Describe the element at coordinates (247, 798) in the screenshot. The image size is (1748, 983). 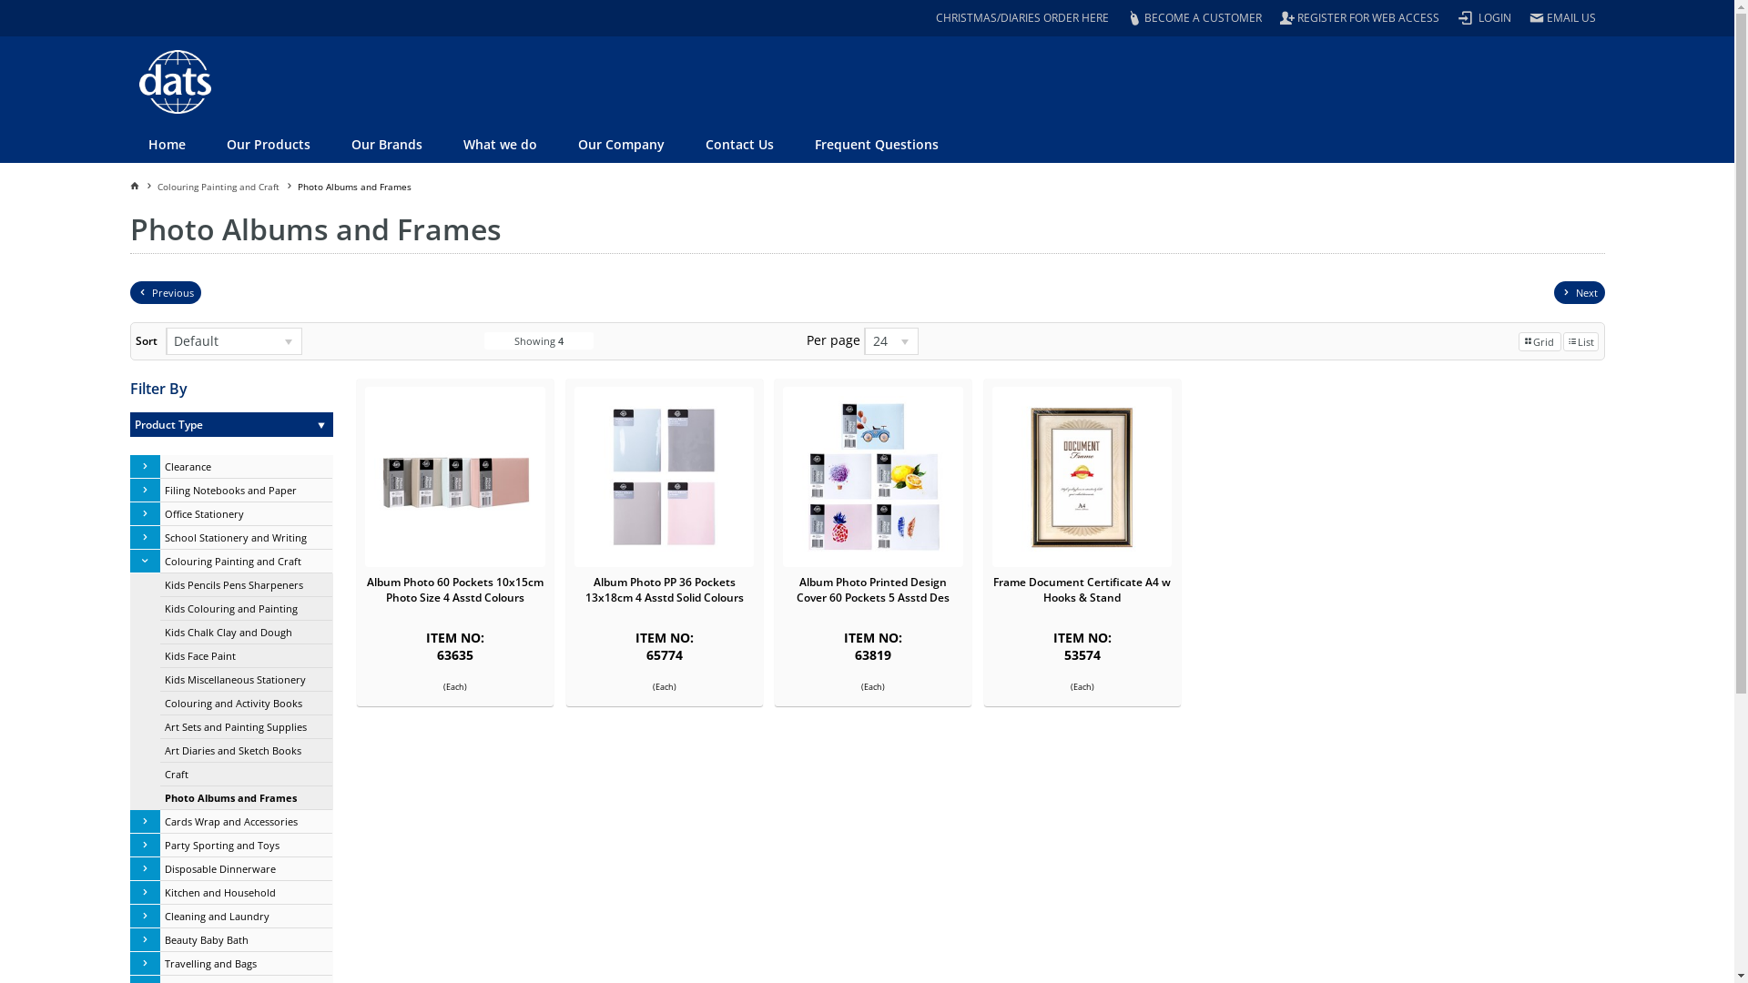
I see `Photo Albums and Frames` at that location.